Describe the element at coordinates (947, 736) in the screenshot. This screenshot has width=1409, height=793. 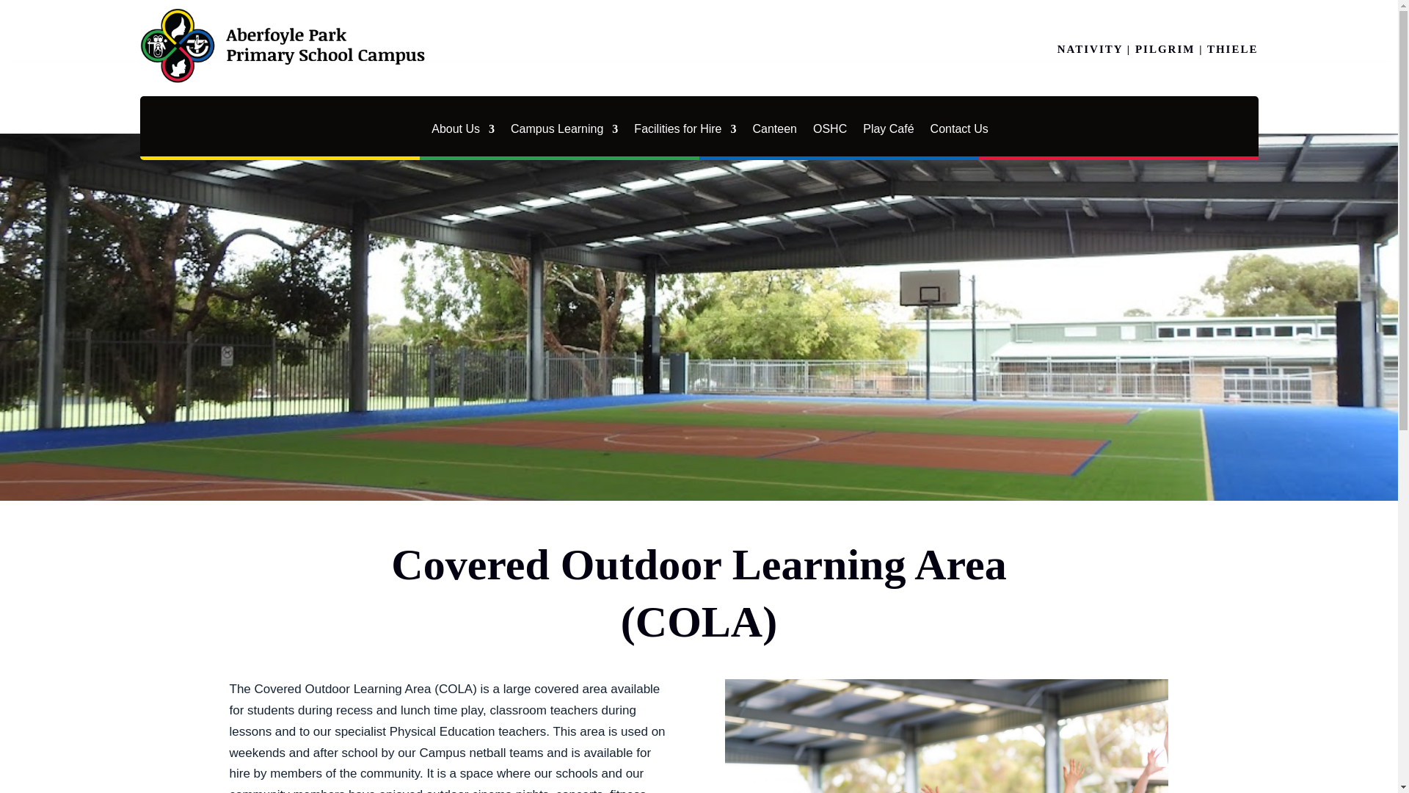
I see `7R301112` at that location.